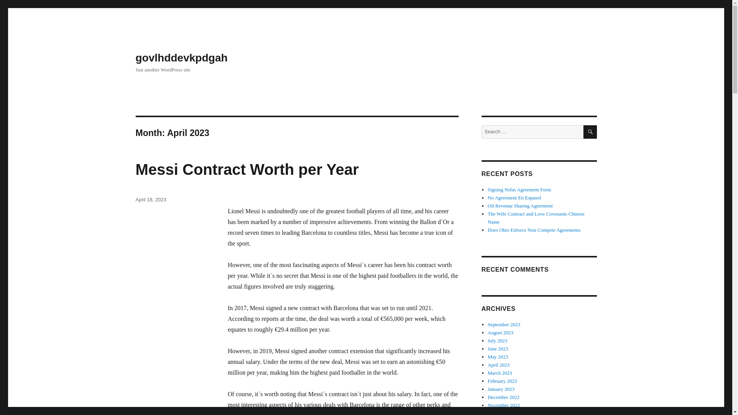 The image size is (738, 415). I want to click on Oil Revenue Sharing Agreement, so click(520, 206).